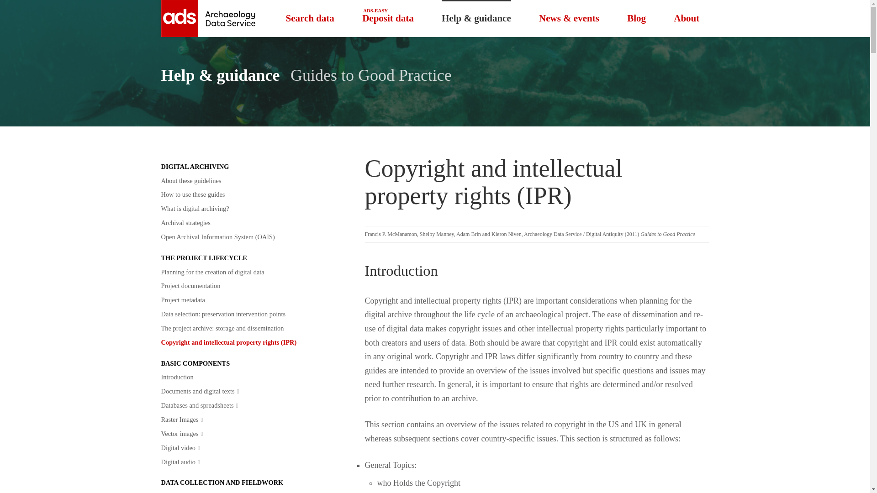 The width and height of the screenshot is (877, 493). I want to click on About these guidelines, so click(212, 272).